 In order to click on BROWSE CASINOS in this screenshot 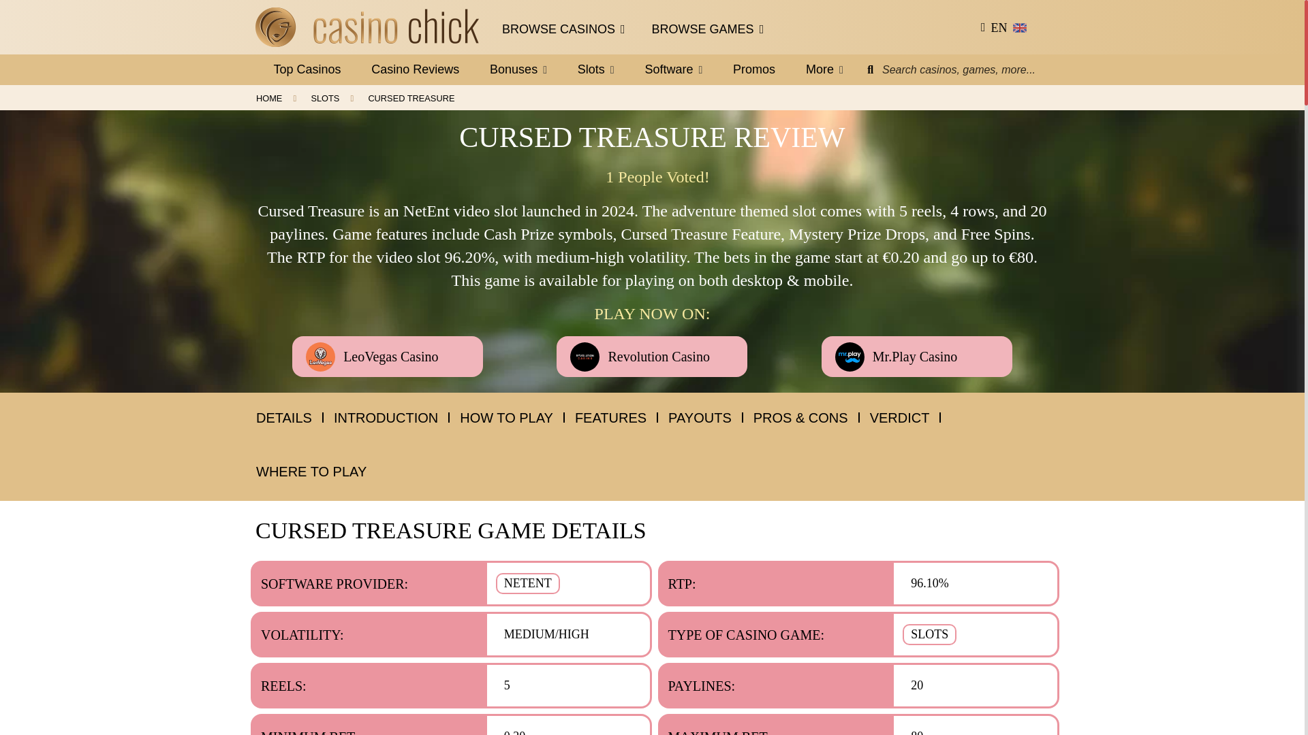, I will do `click(707, 34)`.